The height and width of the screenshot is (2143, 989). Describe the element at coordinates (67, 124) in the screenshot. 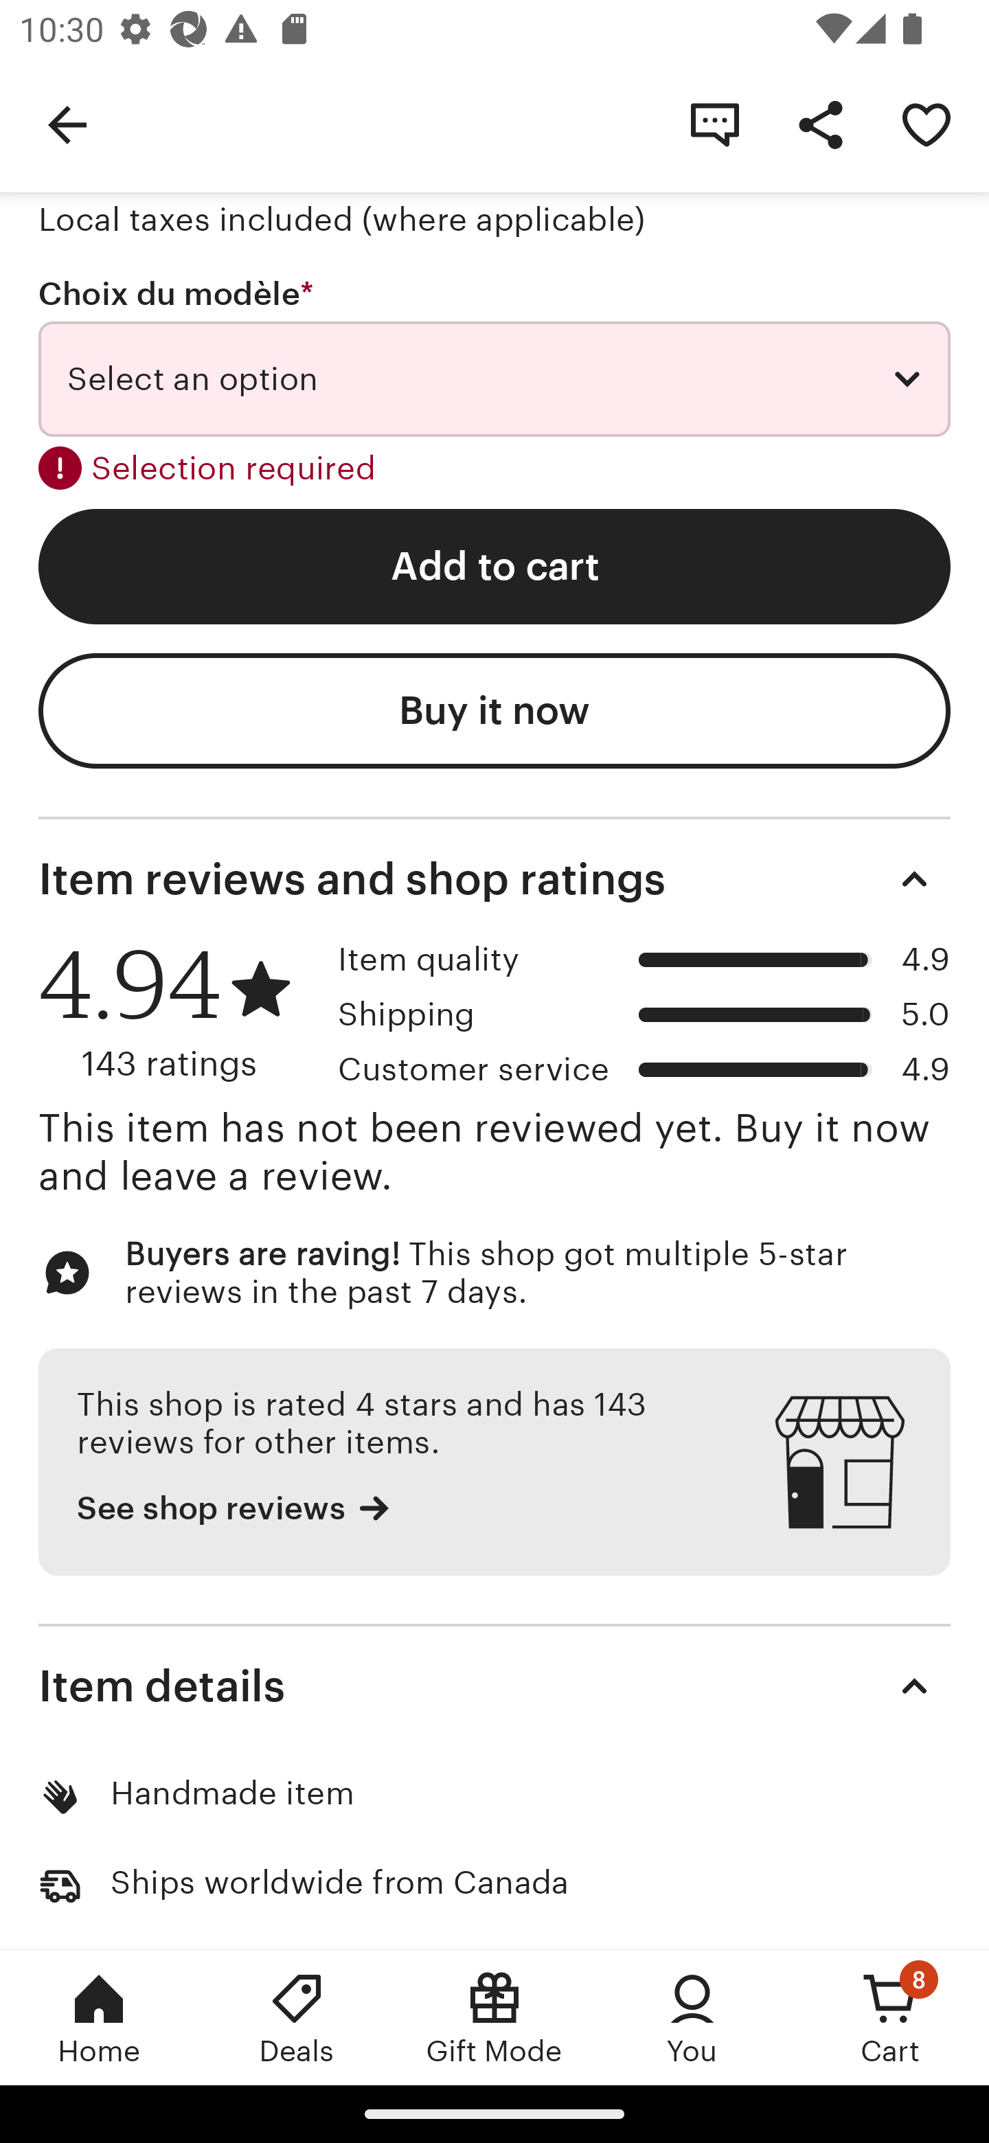

I see `Navigate up` at that location.